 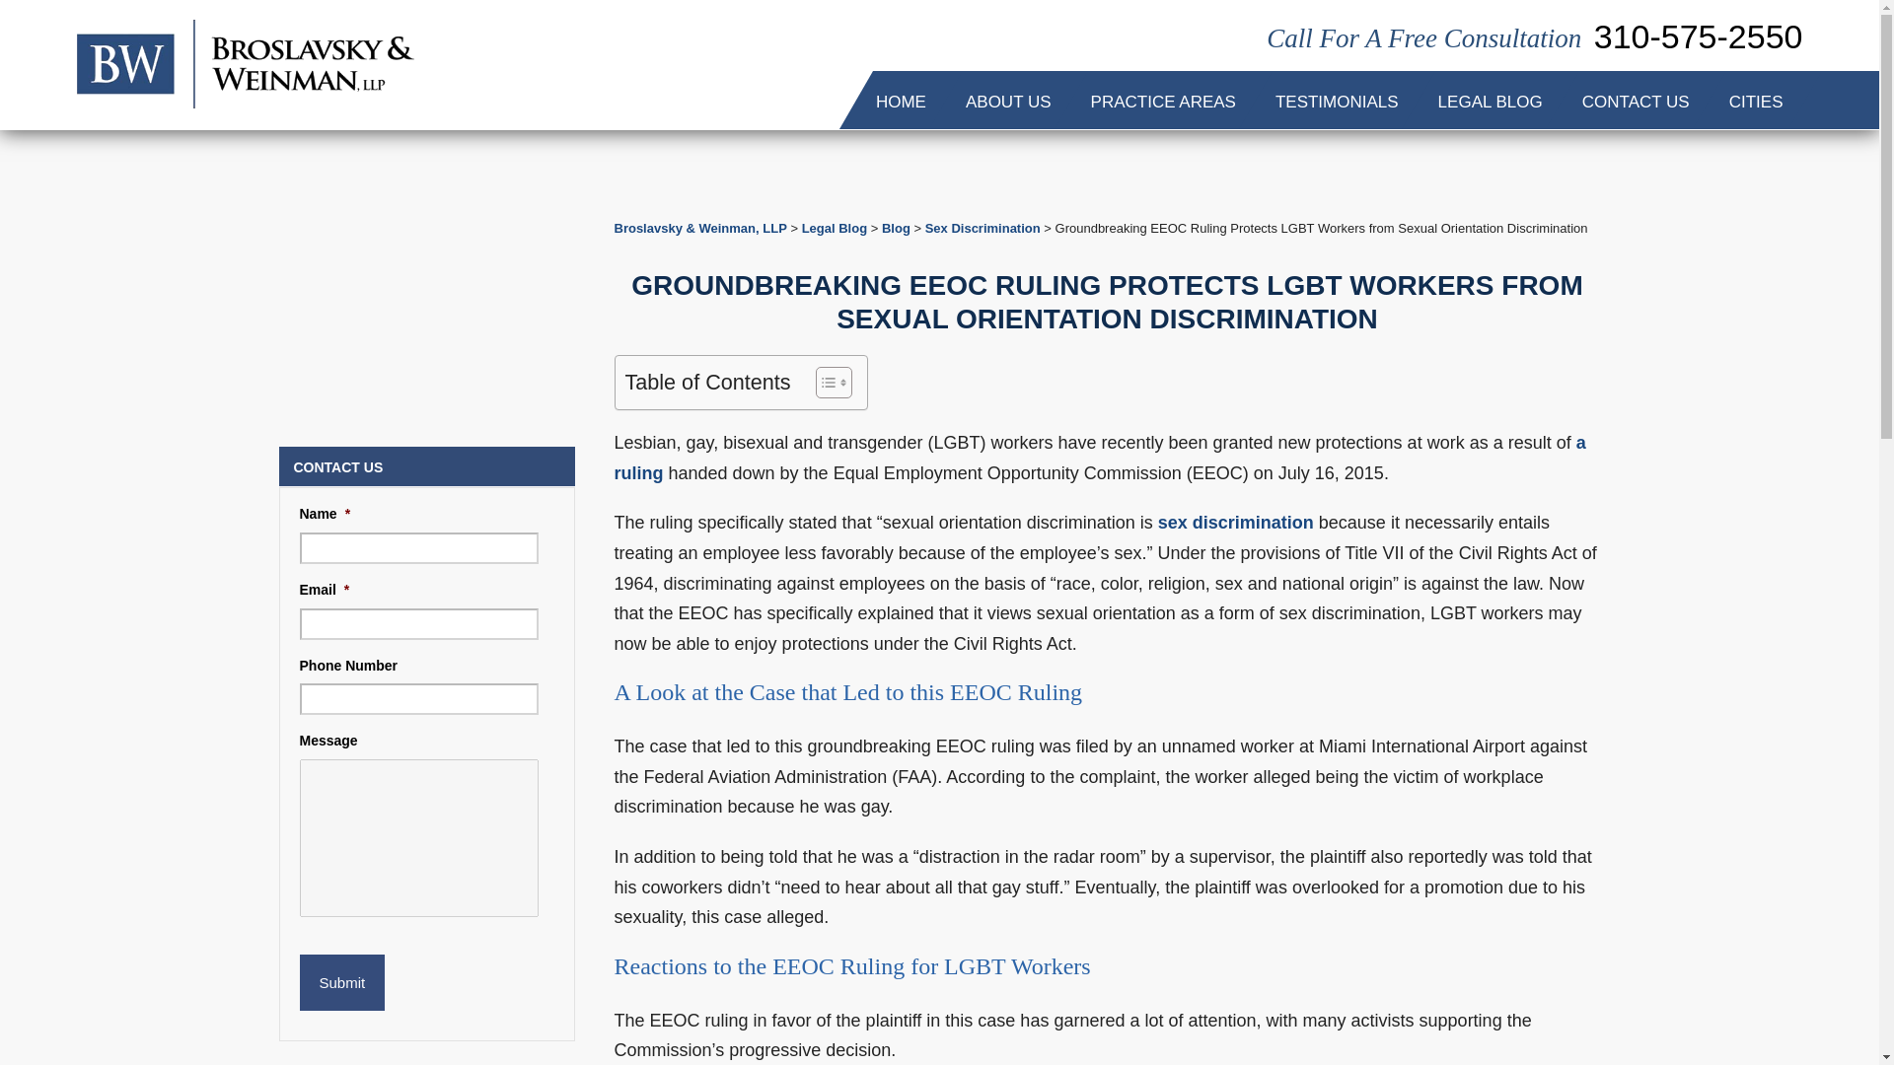 What do you see at coordinates (342, 982) in the screenshot?
I see `Submit` at bounding box center [342, 982].